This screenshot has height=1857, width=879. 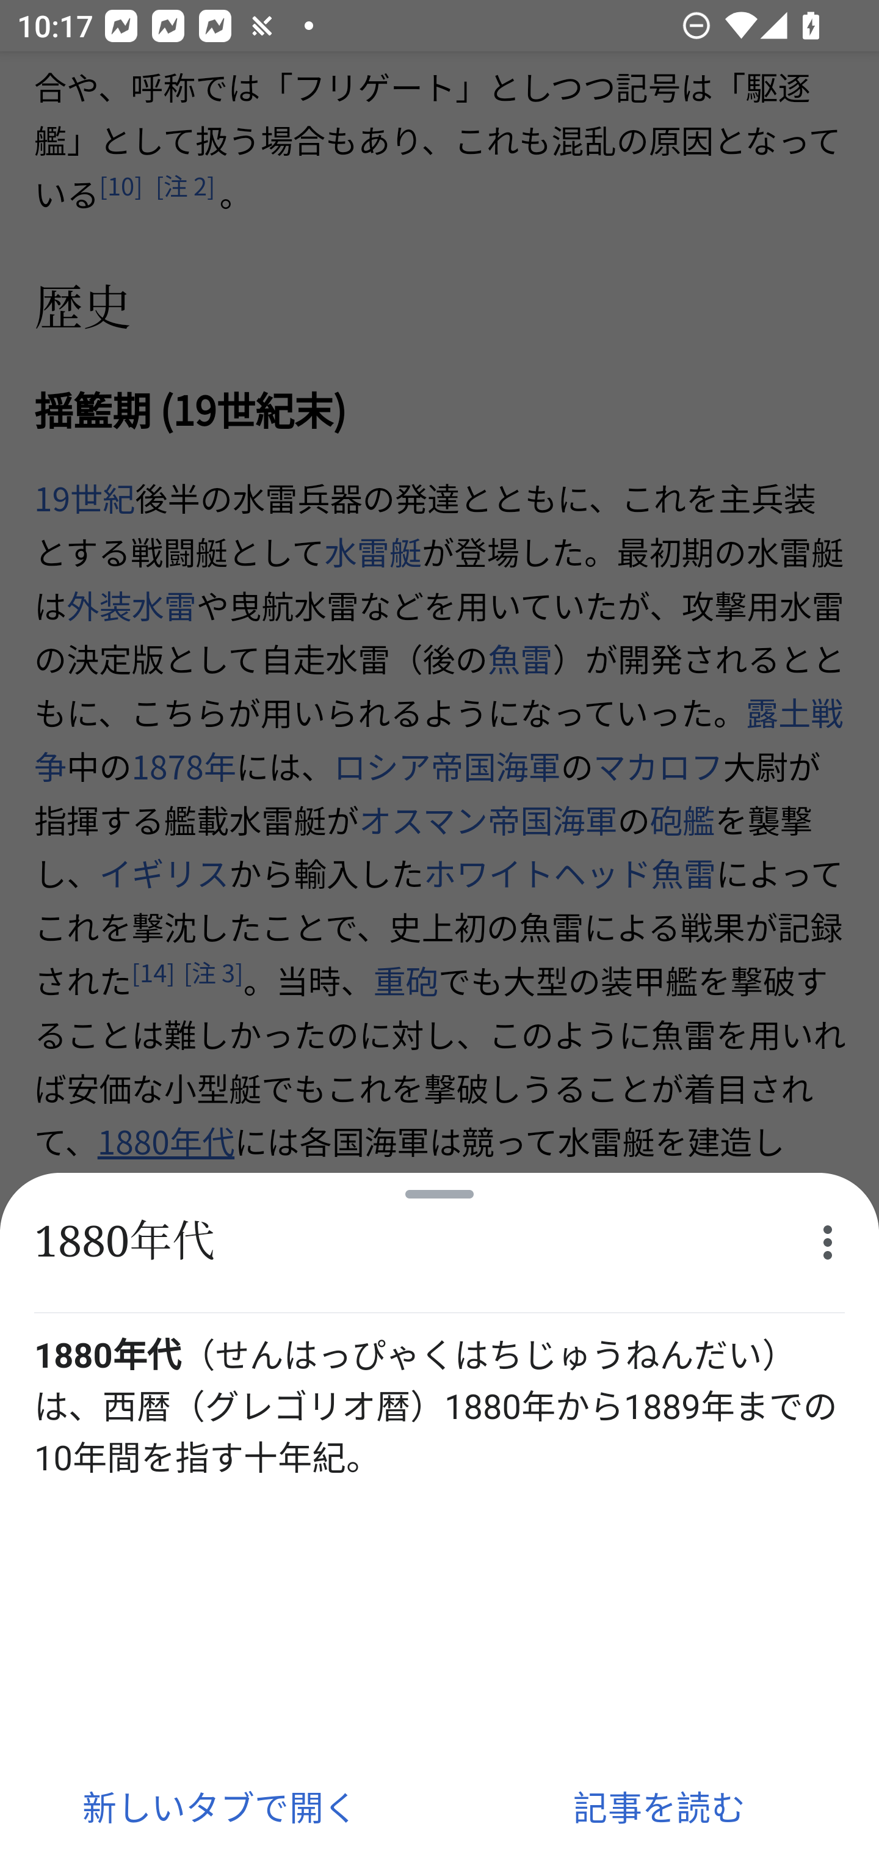 What do you see at coordinates (440, 1243) in the screenshot?
I see `1880年代 More options` at bounding box center [440, 1243].